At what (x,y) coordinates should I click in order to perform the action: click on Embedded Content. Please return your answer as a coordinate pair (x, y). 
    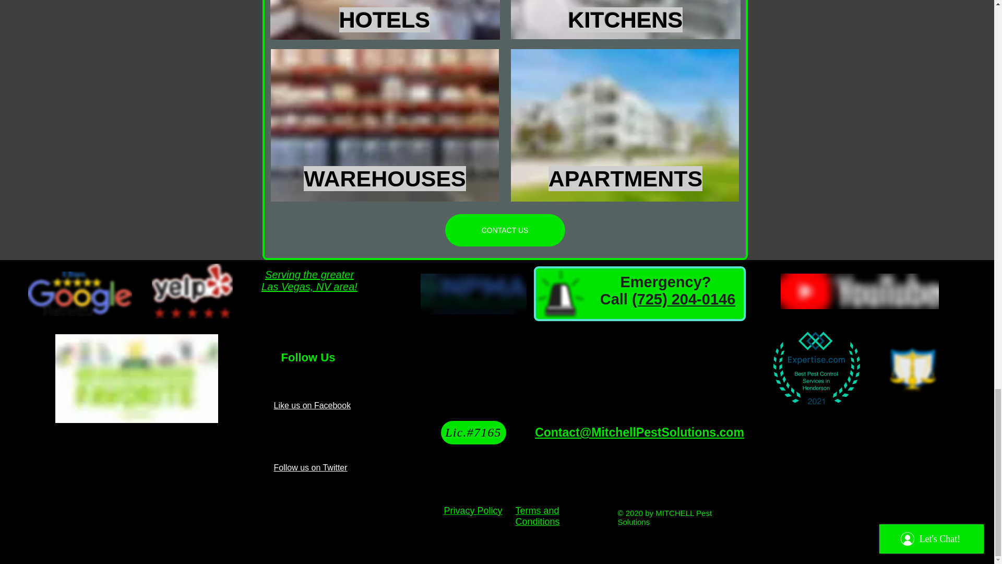
    Looking at the image, I should click on (814, 369).